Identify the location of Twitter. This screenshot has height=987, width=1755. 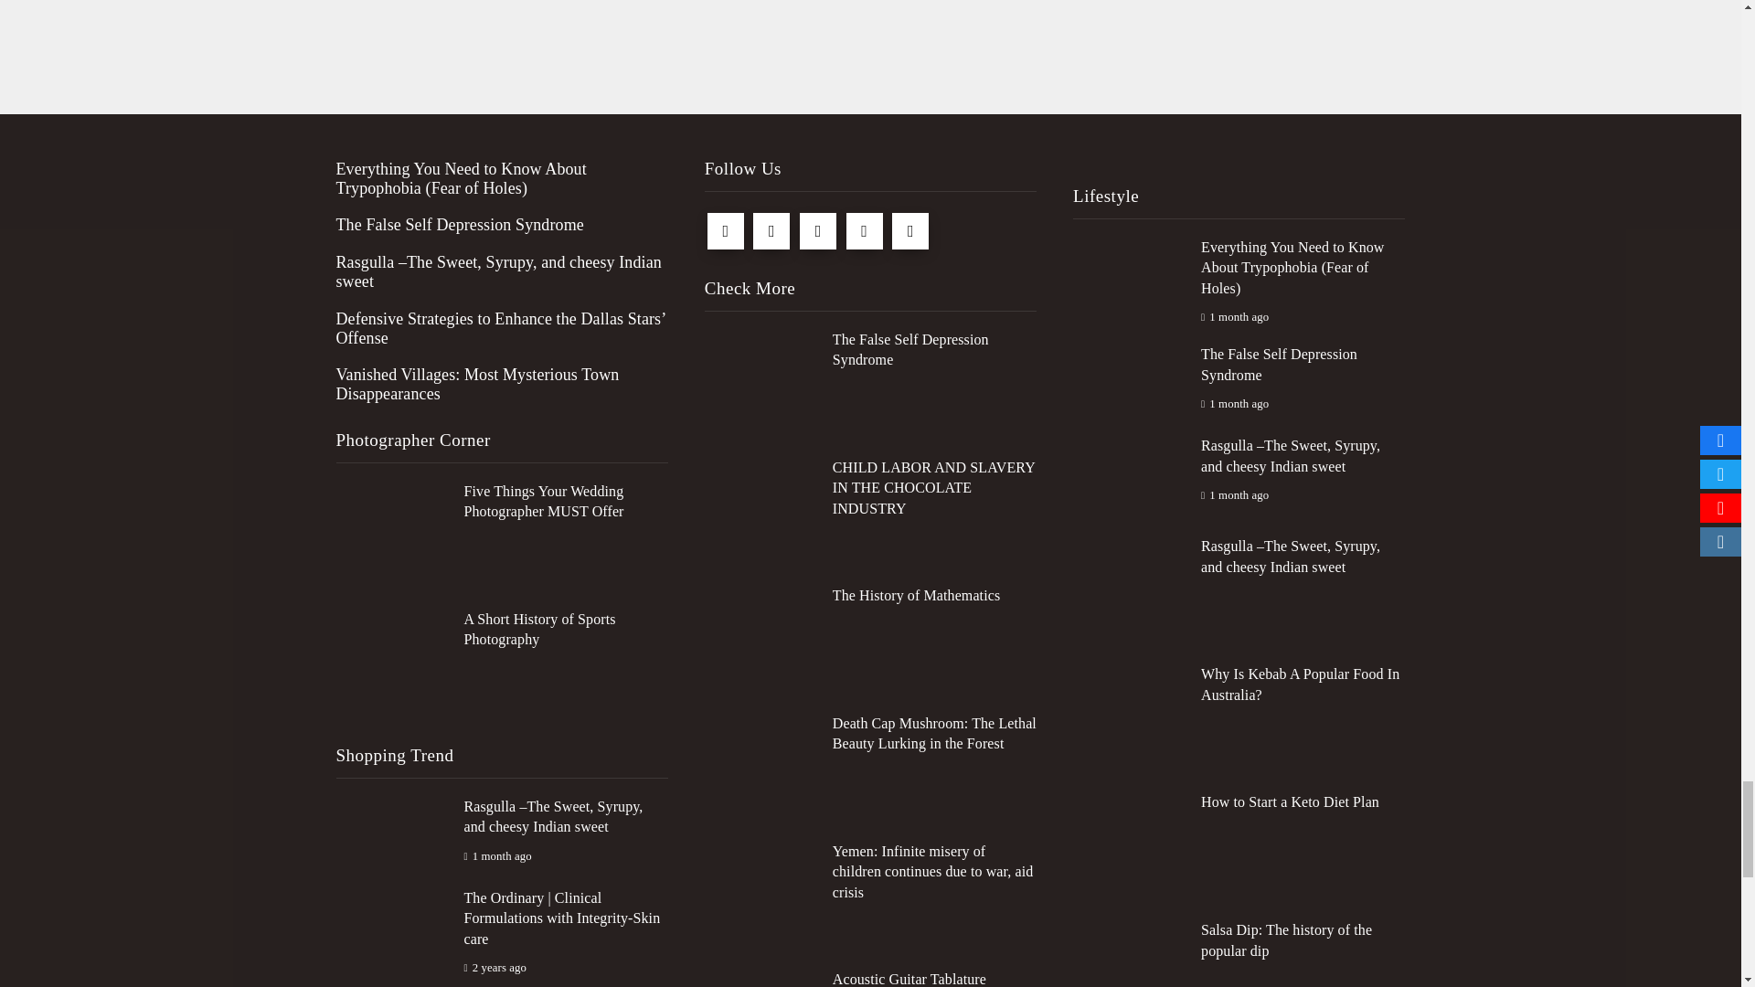
(771, 231).